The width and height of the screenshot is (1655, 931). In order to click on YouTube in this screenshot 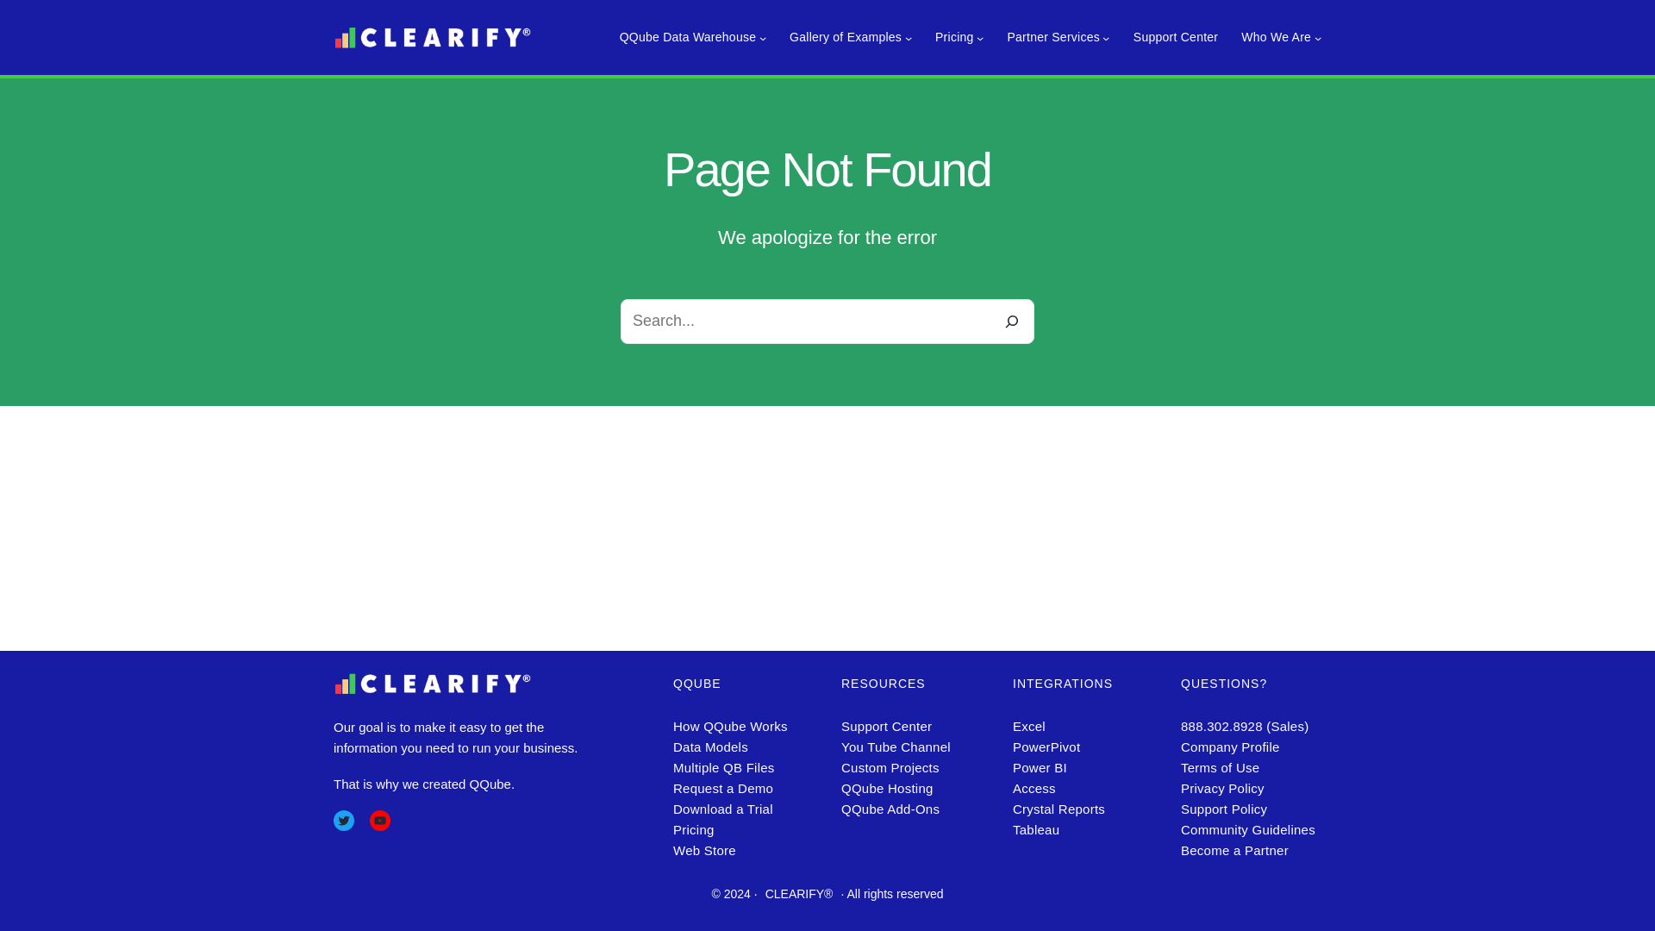, I will do `click(379, 821)`.